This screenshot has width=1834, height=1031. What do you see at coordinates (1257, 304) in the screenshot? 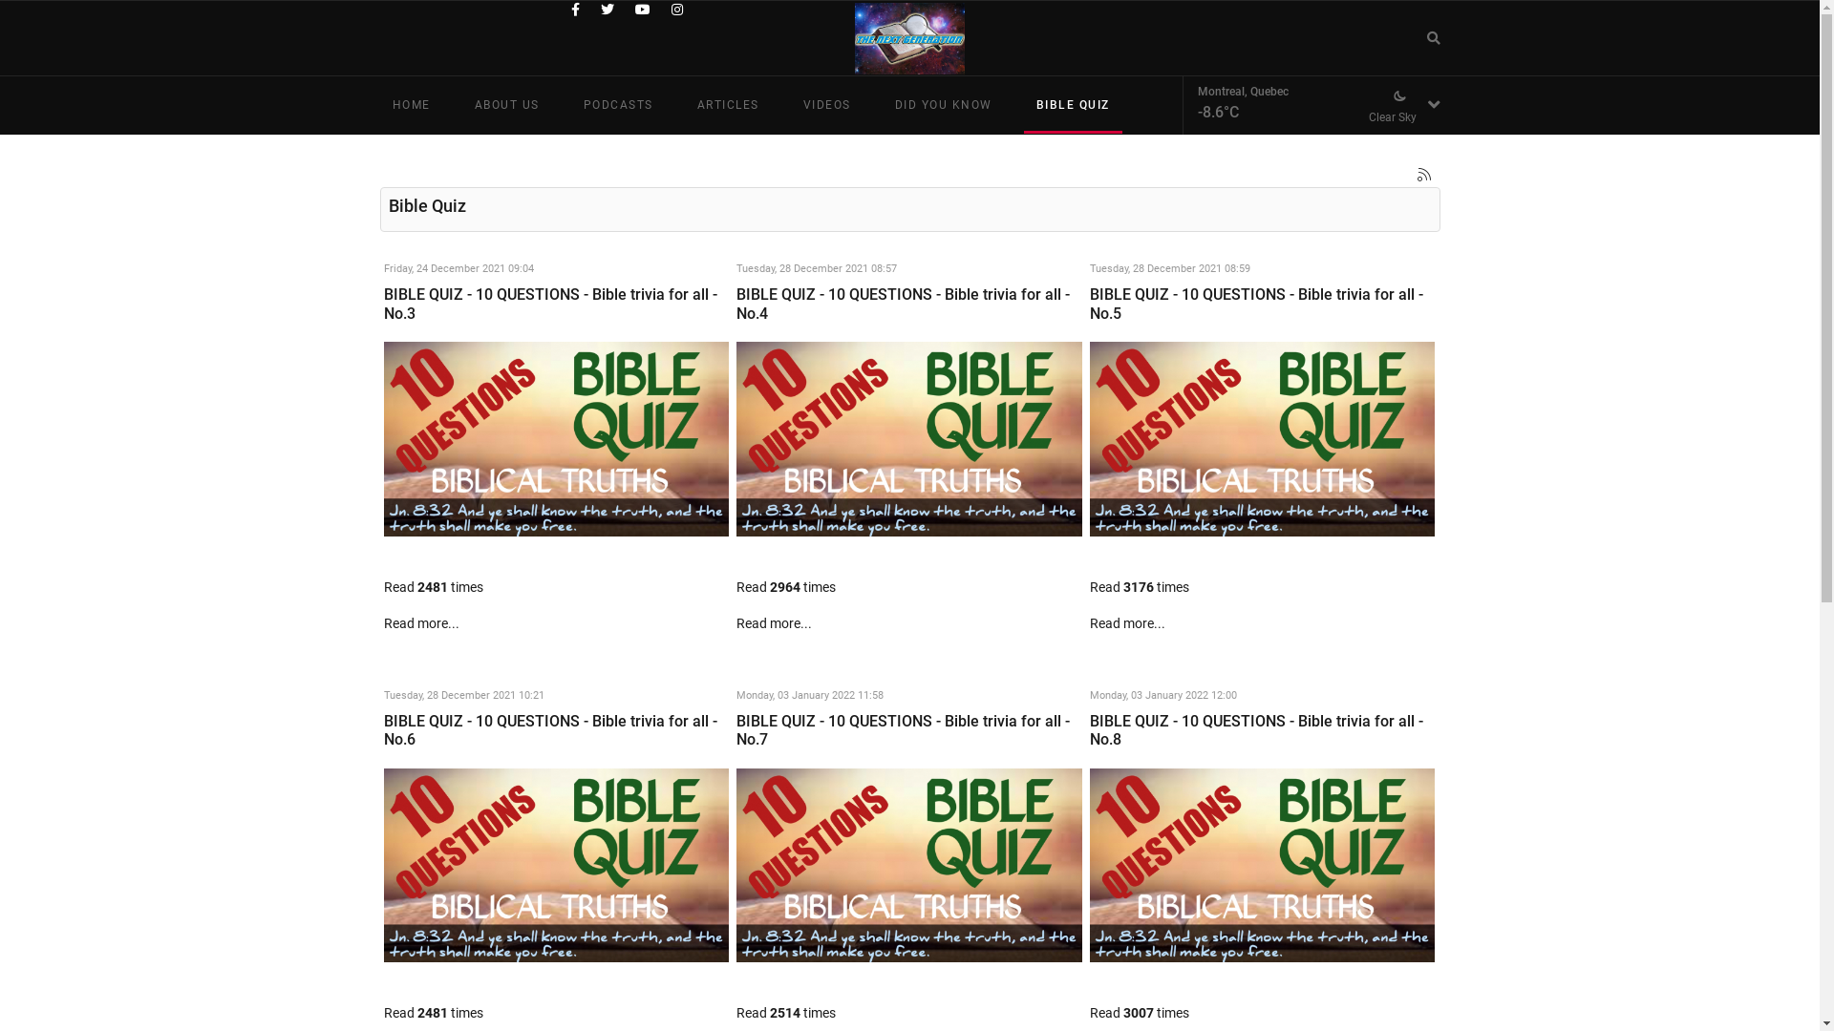
I see `BIBLE QUIZ - 10 QUESTIONS - Bible trivia for all - No.5` at bounding box center [1257, 304].